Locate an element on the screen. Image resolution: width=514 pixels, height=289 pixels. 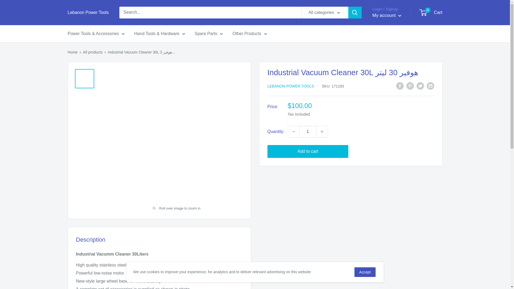
1 is located at coordinates (308, 131).